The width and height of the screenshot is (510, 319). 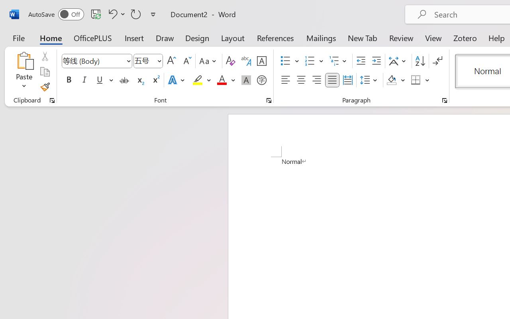 What do you see at coordinates (233, 37) in the screenshot?
I see `Layout` at bounding box center [233, 37].